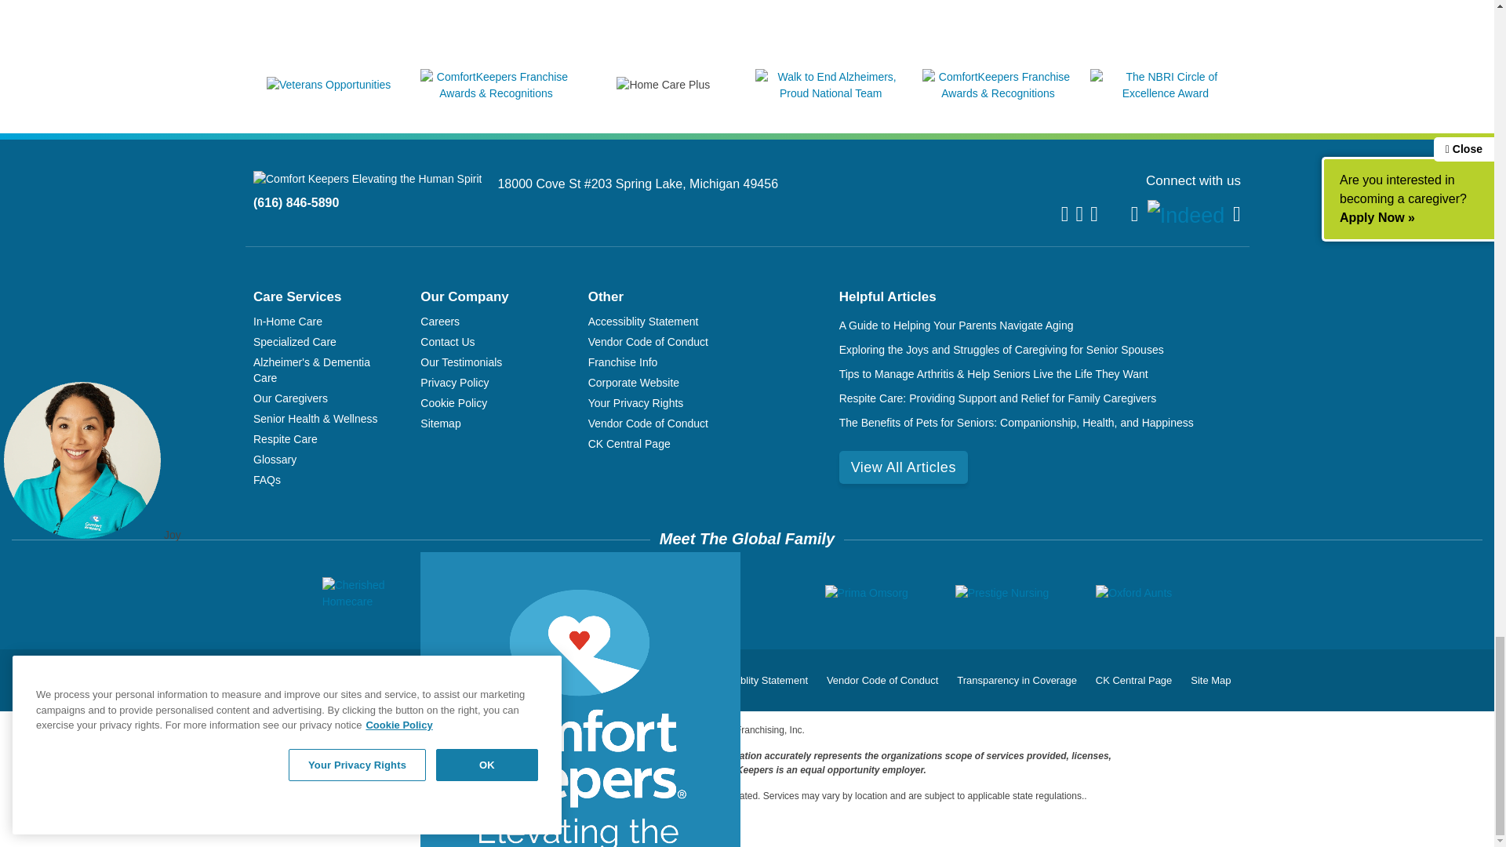  Describe the element at coordinates (731, 593) in the screenshot. I see `Prima Assistanse` at that location.